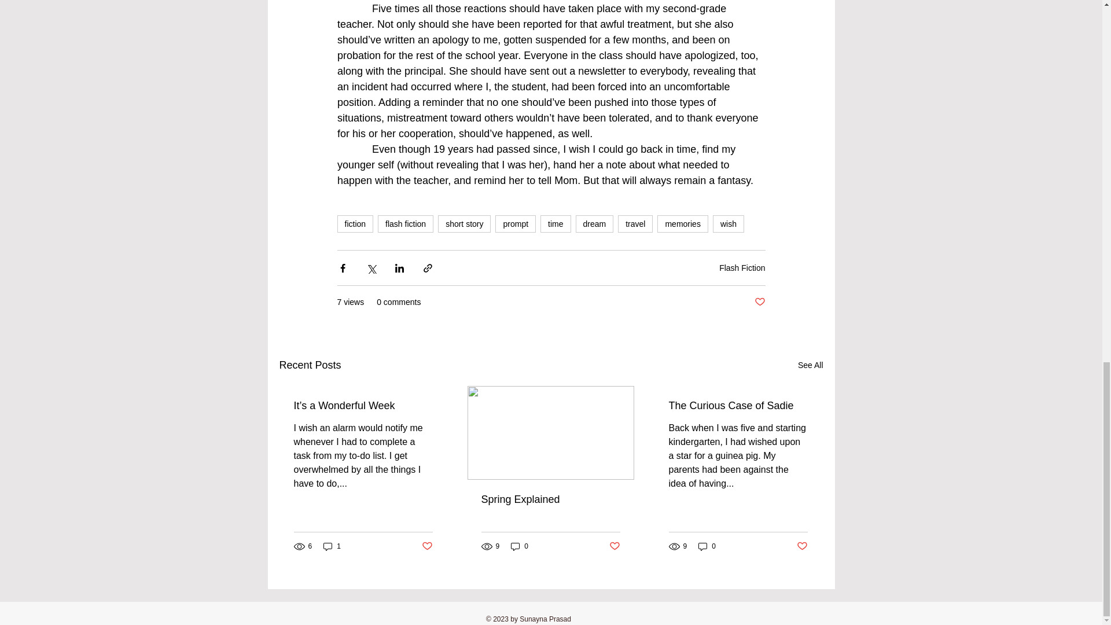 The width and height of the screenshot is (1111, 625). Describe the element at coordinates (810, 365) in the screenshot. I see `See All` at that location.